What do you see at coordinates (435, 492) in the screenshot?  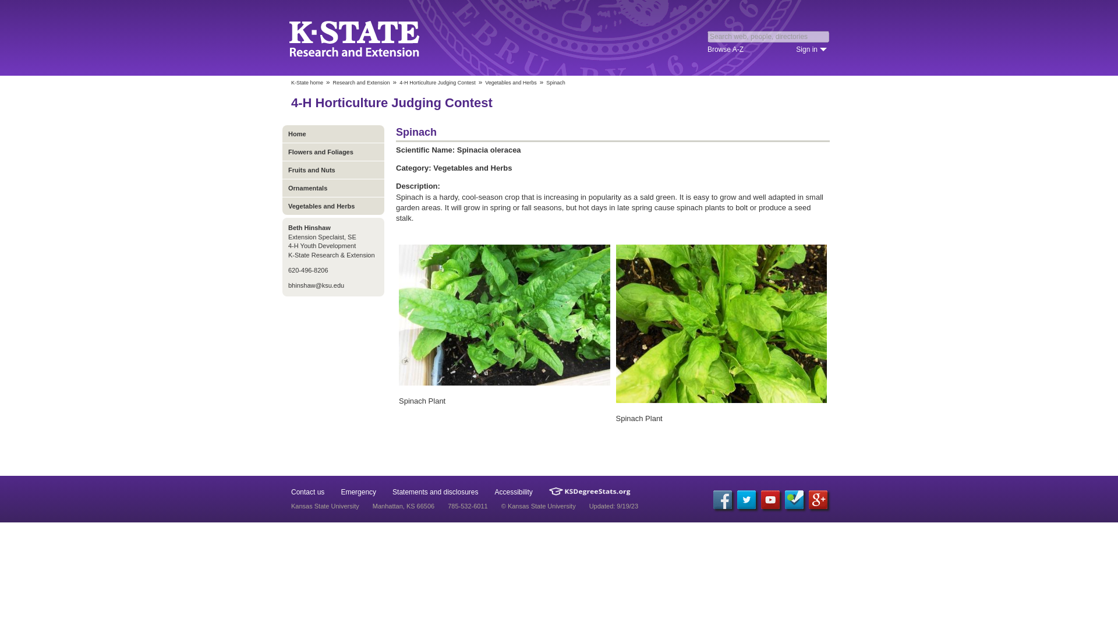 I see `Statements and disclosures` at bounding box center [435, 492].